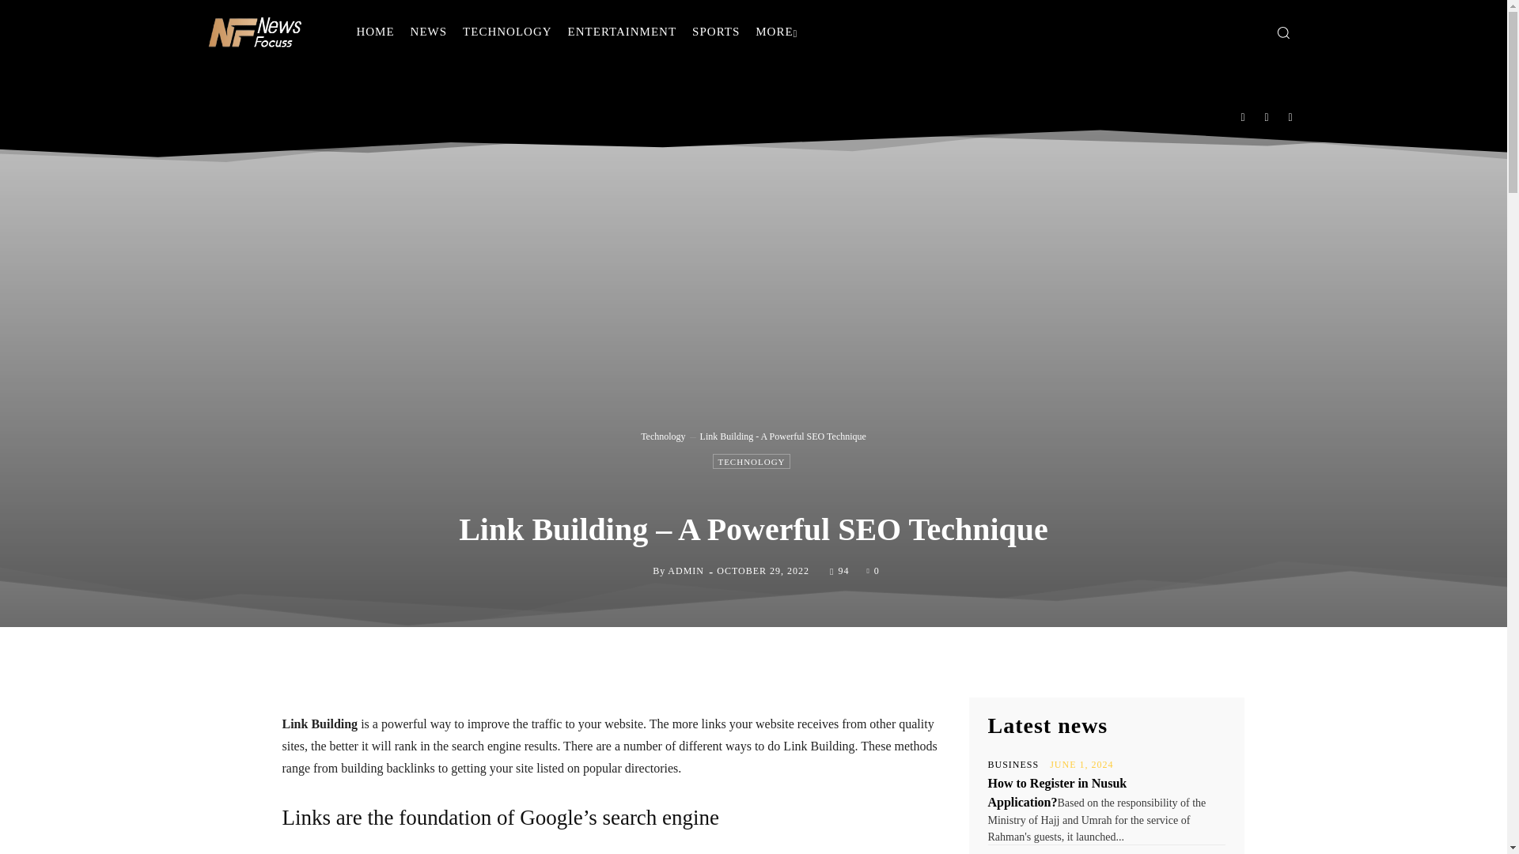 This screenshot has width=1519, height=854. I want to click on 0, so click(872, 569).